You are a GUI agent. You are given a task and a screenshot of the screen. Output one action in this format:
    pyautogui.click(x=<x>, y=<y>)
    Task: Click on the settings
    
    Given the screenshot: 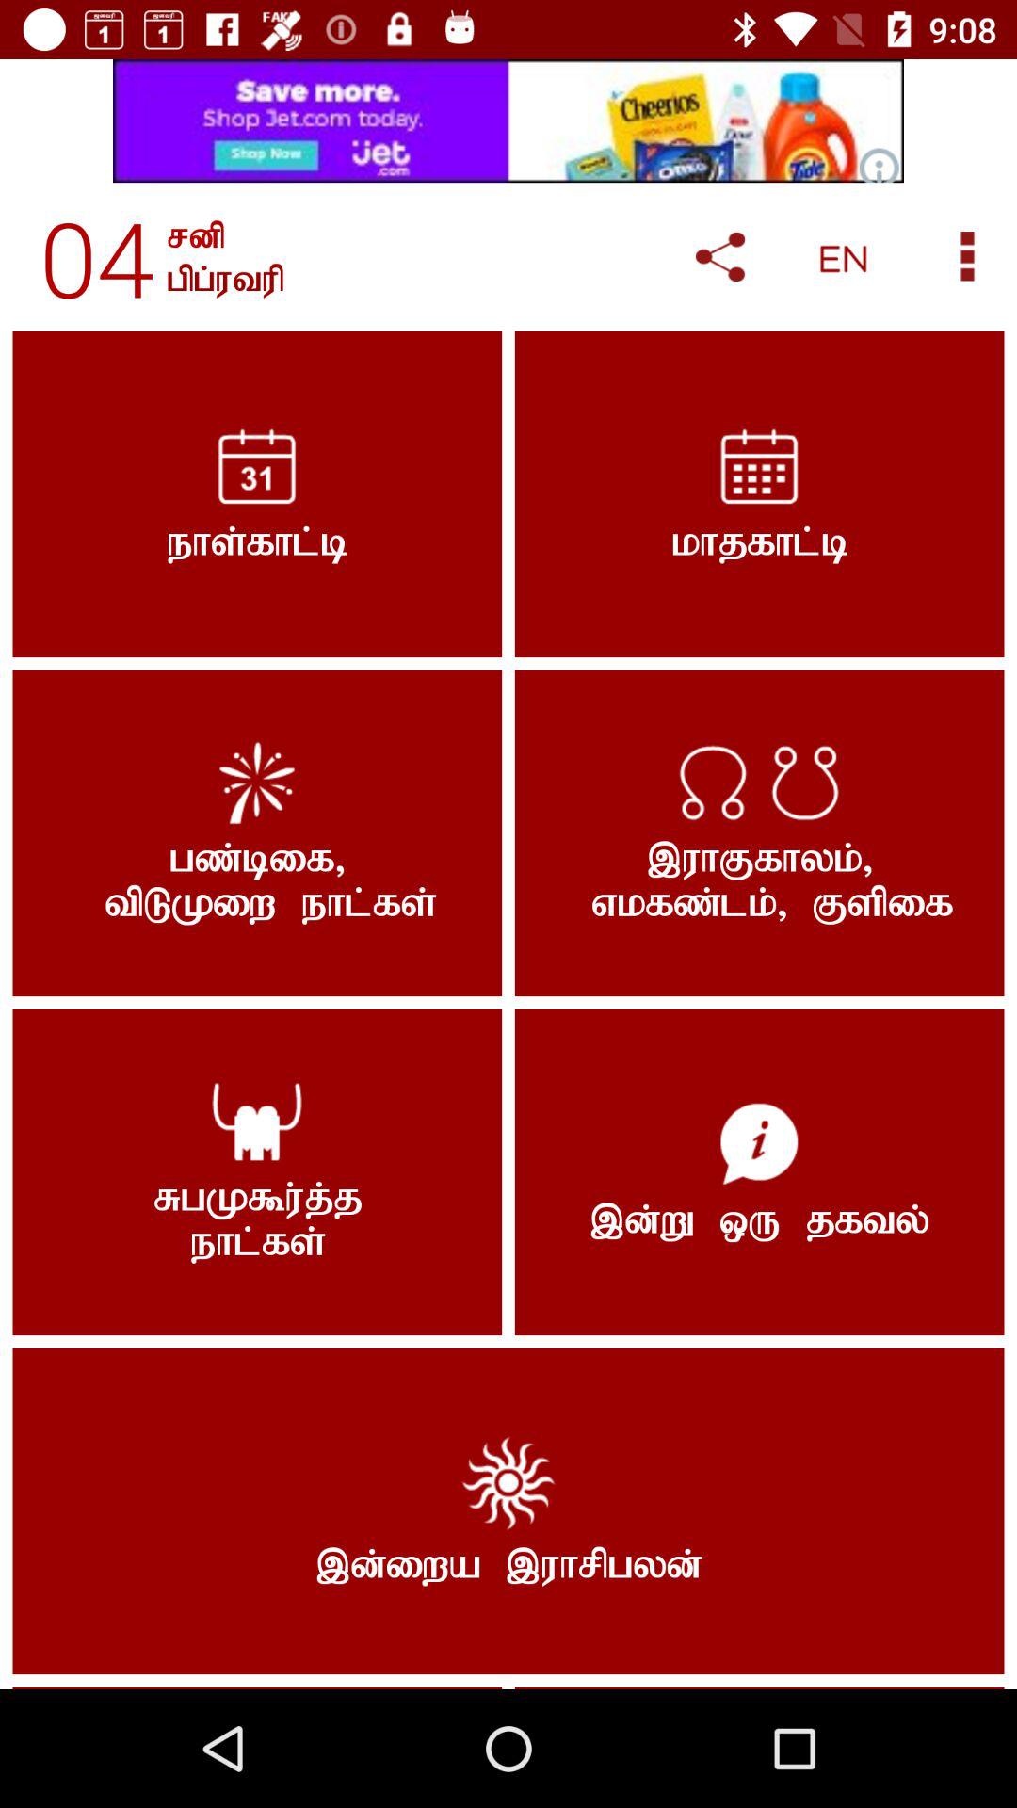 What is the action you would take?
    pyautogui.click(x=968, y=256)
    